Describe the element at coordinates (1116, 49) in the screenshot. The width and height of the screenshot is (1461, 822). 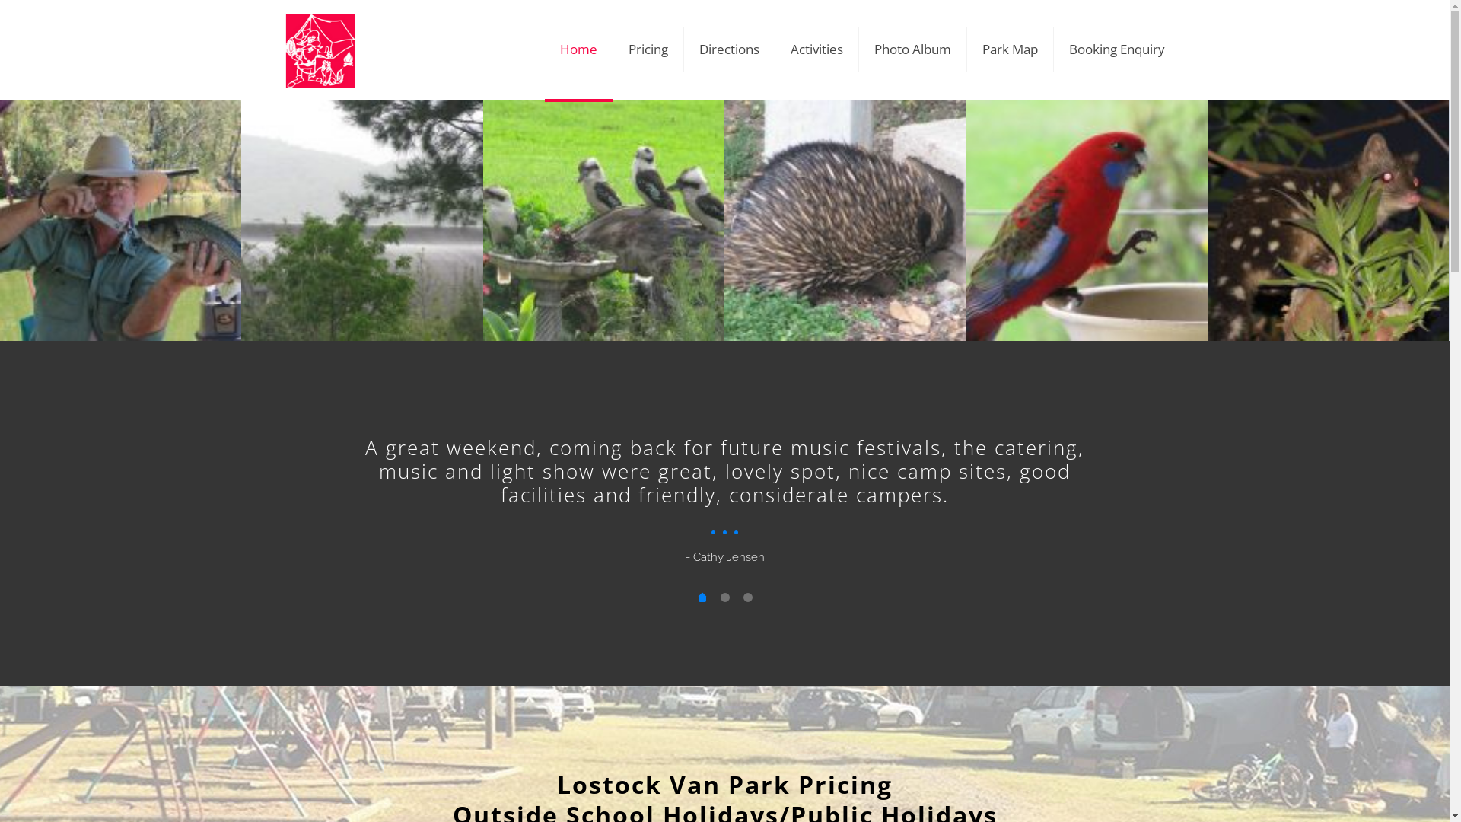
I see `Booking Enquiry` at that location.